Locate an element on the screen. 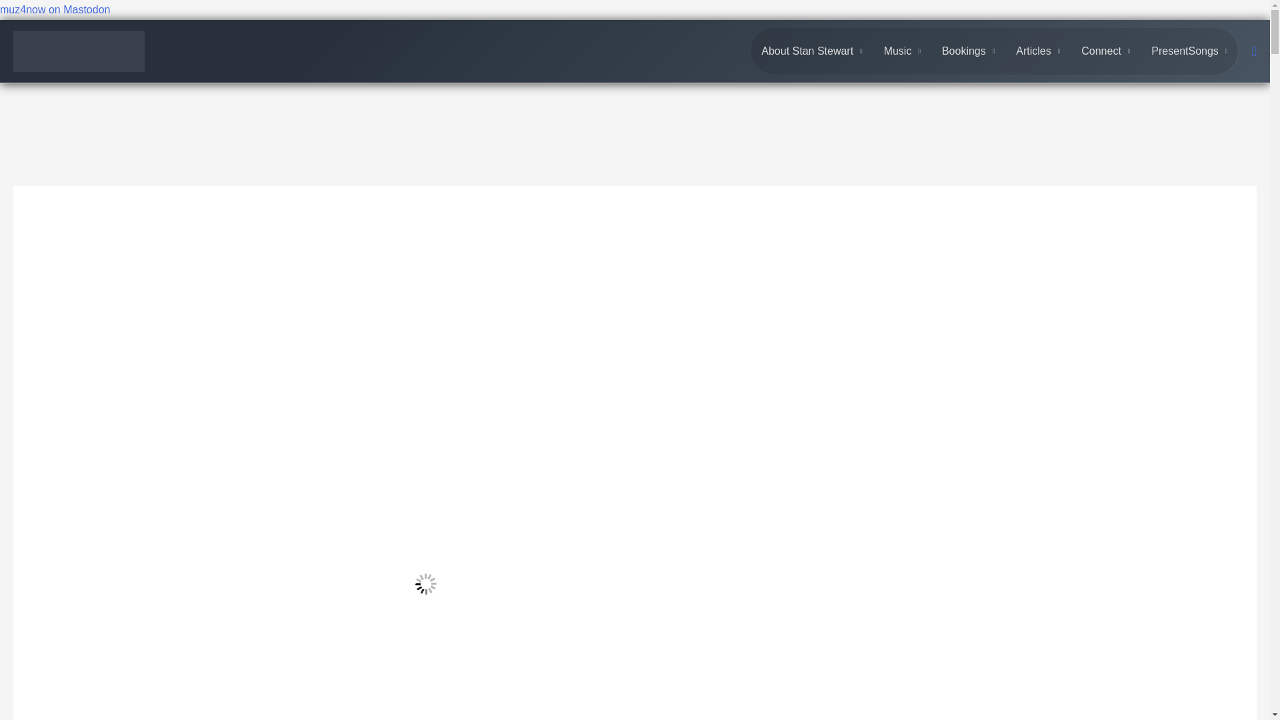  Connect is located at coordinates (1105, 51).